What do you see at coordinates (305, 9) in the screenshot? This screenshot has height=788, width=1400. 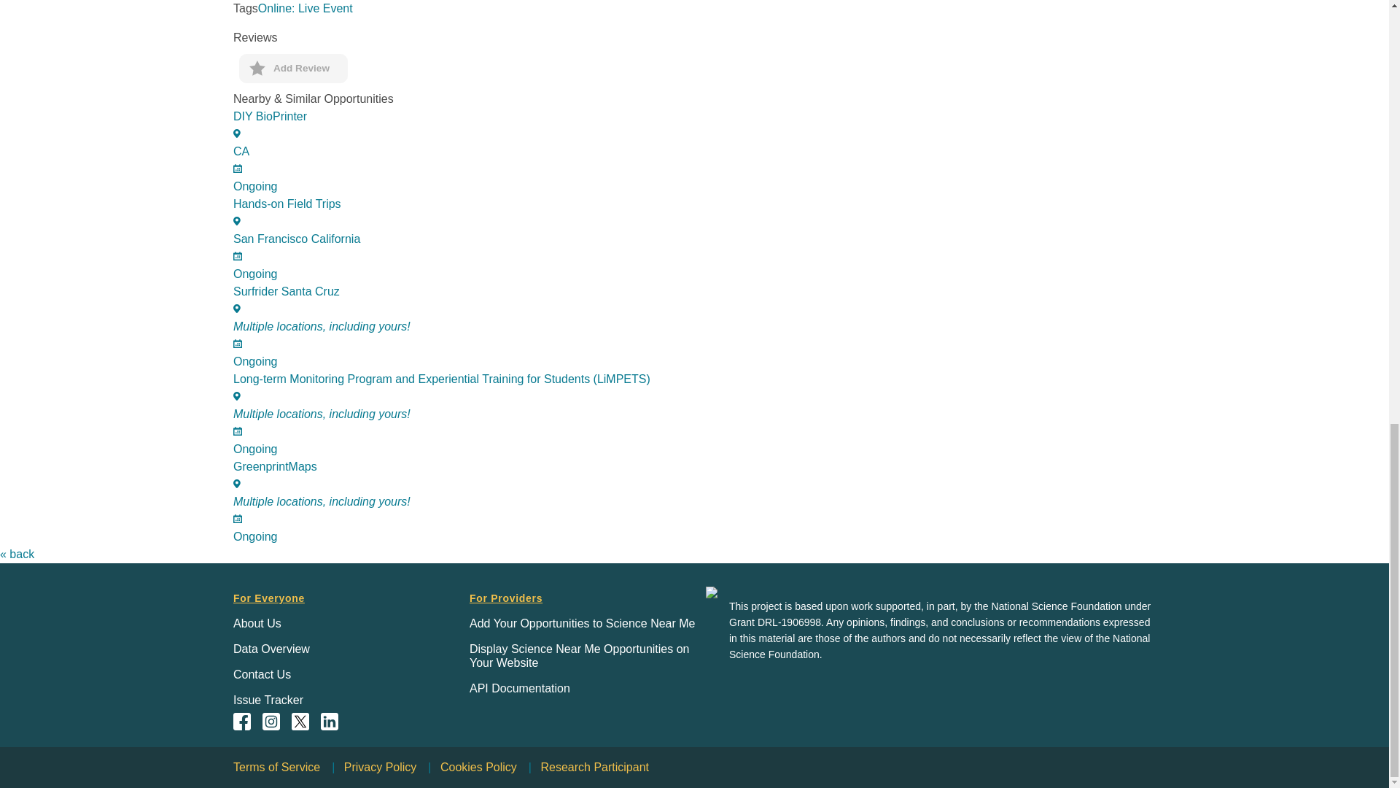 I see `Online: Live Event` at bounding box center [305, 9].